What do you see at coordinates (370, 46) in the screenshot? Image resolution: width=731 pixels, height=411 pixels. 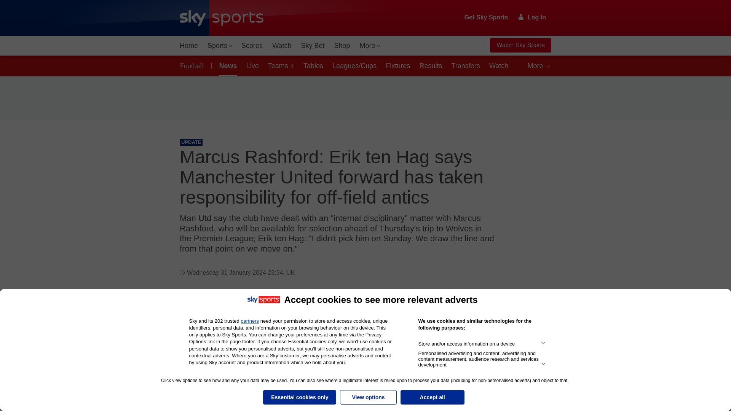 I see `More` at bounding box center [370, 46].